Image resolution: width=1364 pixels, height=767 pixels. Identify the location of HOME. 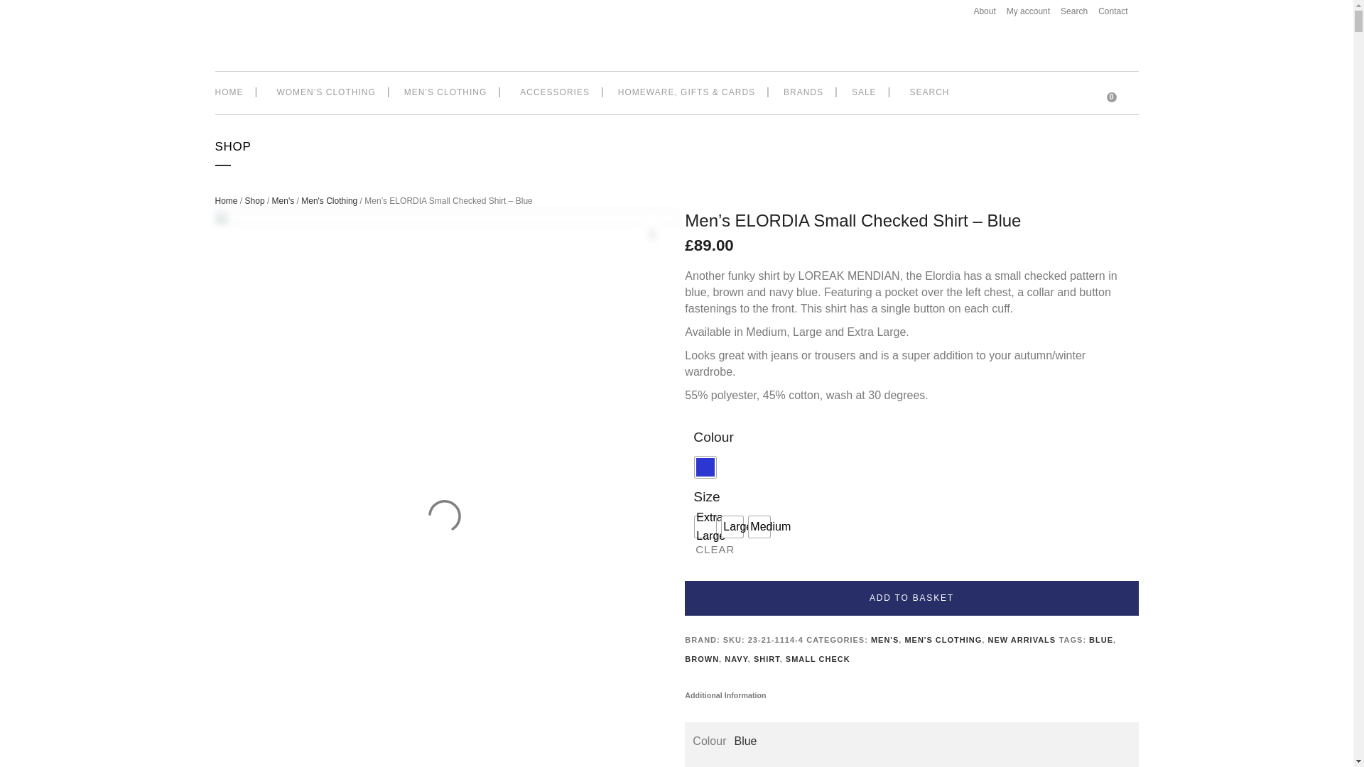
(234, 92).